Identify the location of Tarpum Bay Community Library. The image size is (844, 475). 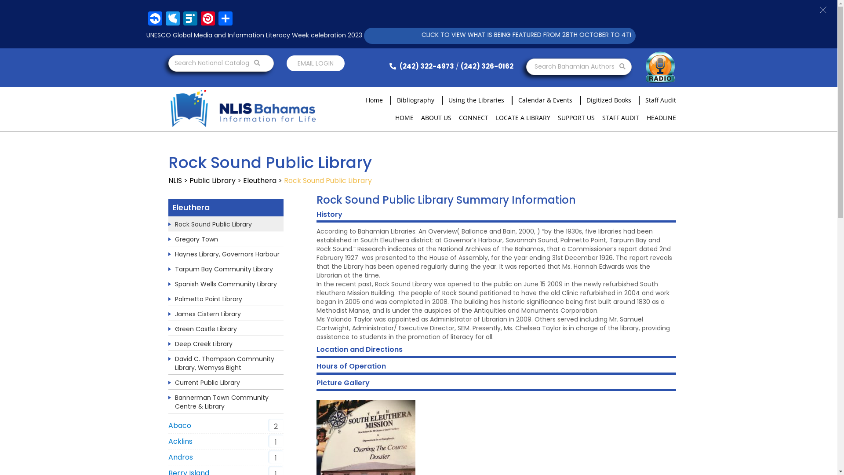
(224, 269).